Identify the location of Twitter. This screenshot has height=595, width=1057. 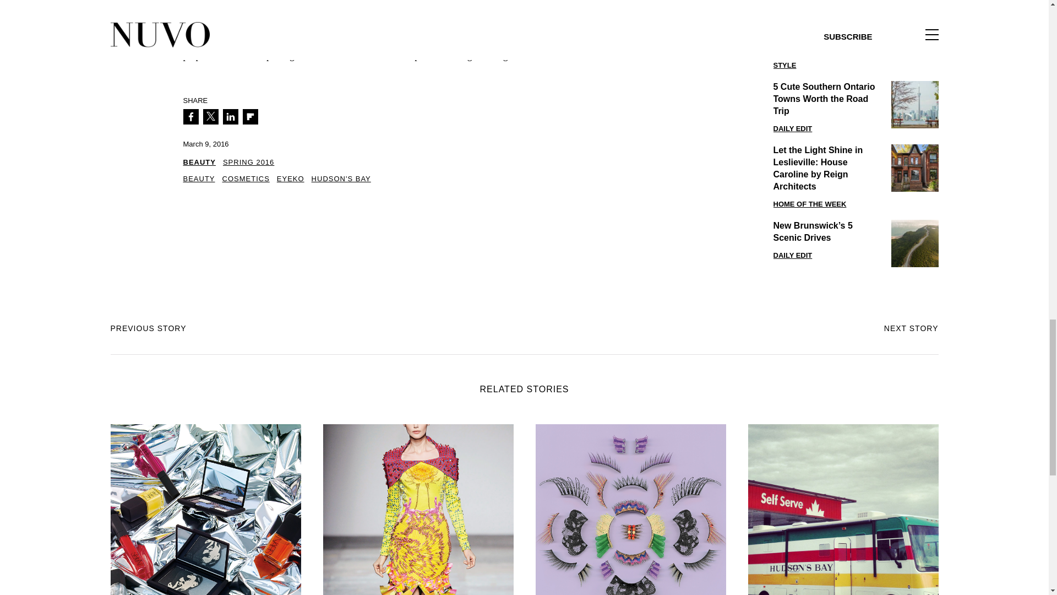
(210, 116).